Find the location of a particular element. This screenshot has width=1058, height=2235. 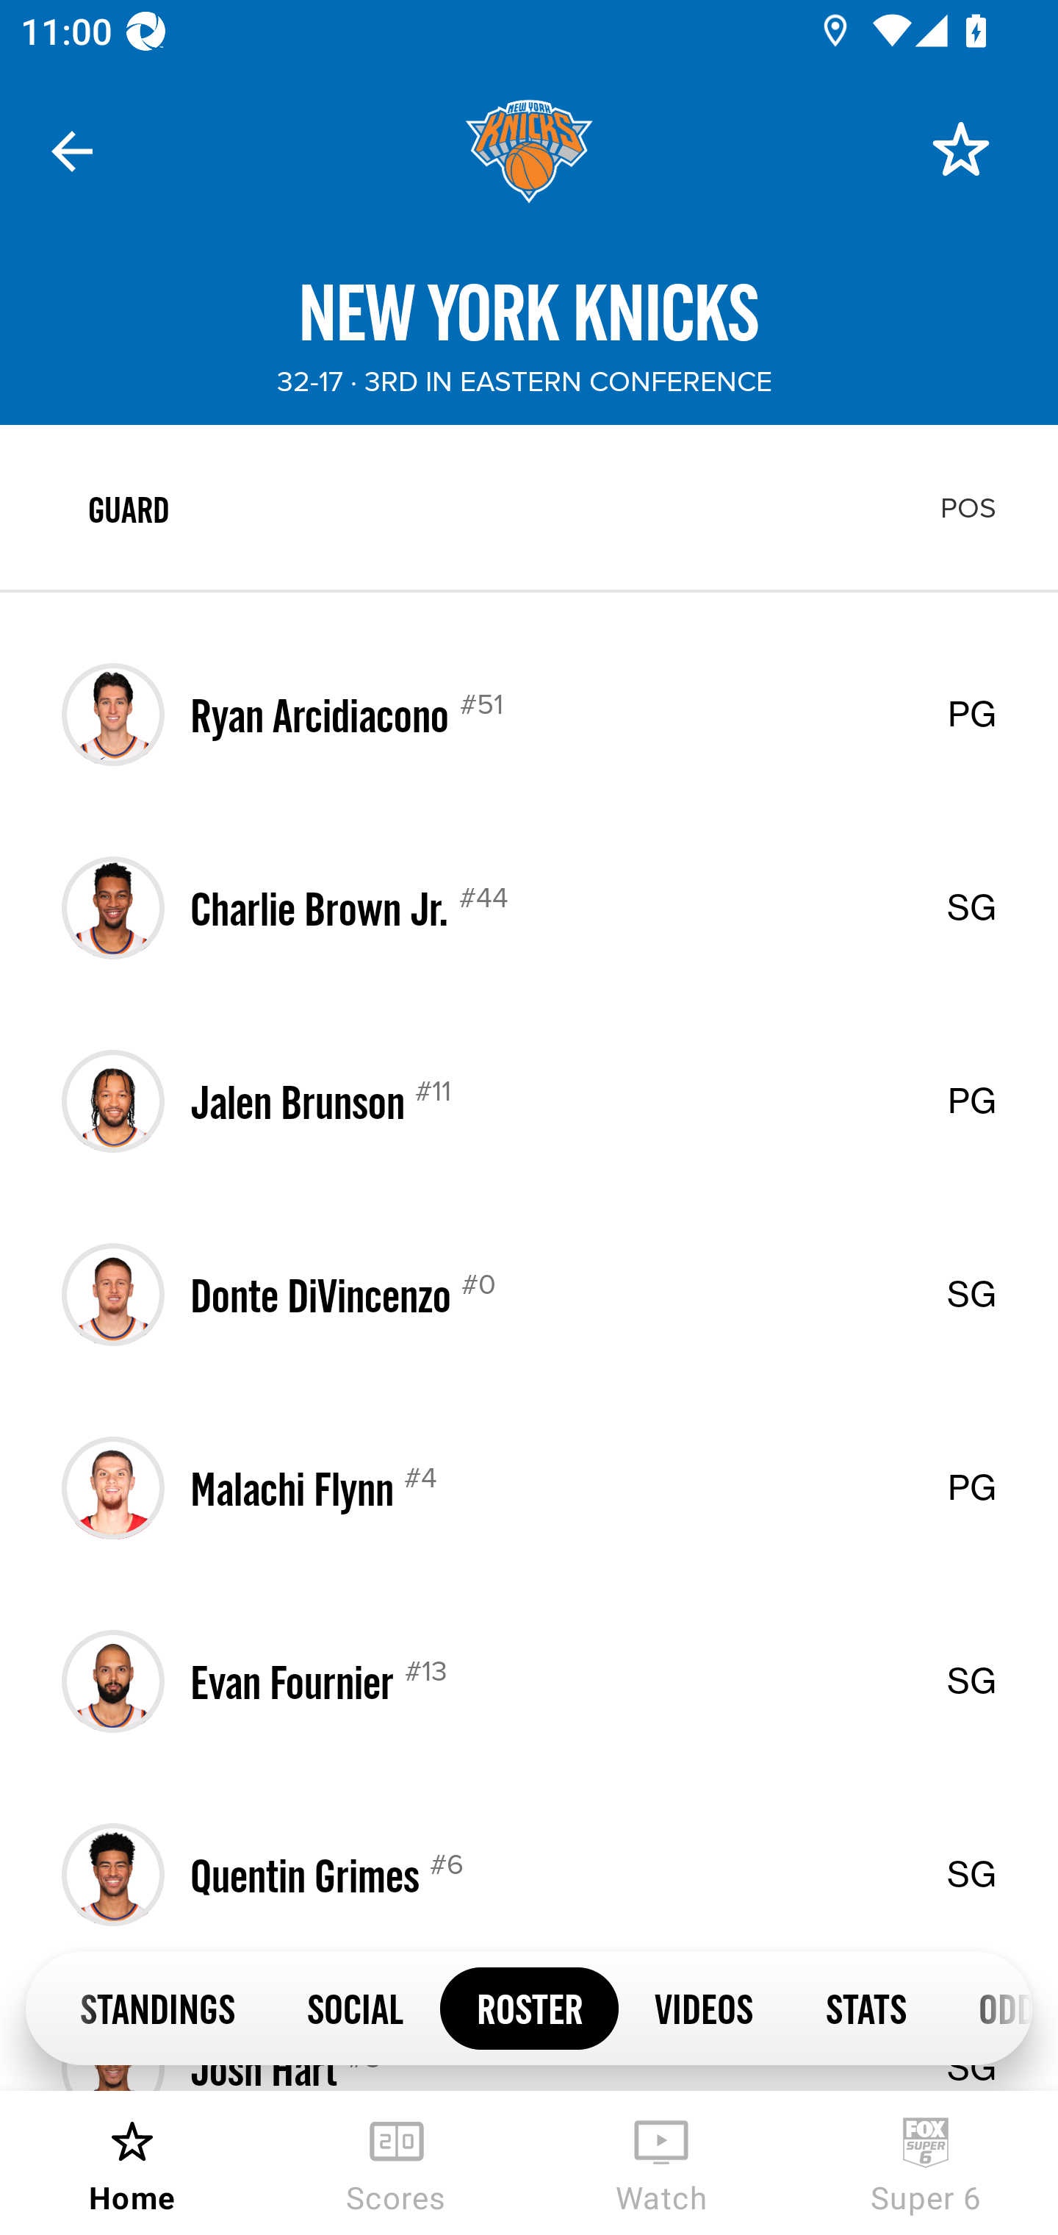

VIDEOS is located at coordinates (704, 2007).